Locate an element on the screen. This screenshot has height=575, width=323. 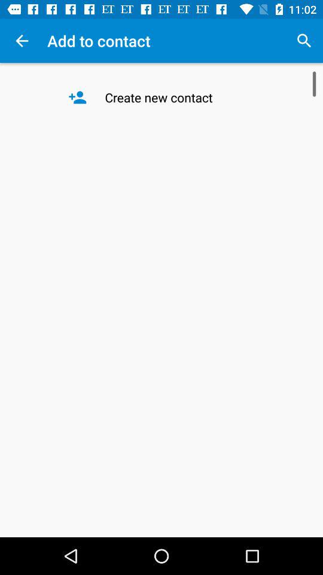
launch the item at the top right corner is located at coordinates (304, 41).